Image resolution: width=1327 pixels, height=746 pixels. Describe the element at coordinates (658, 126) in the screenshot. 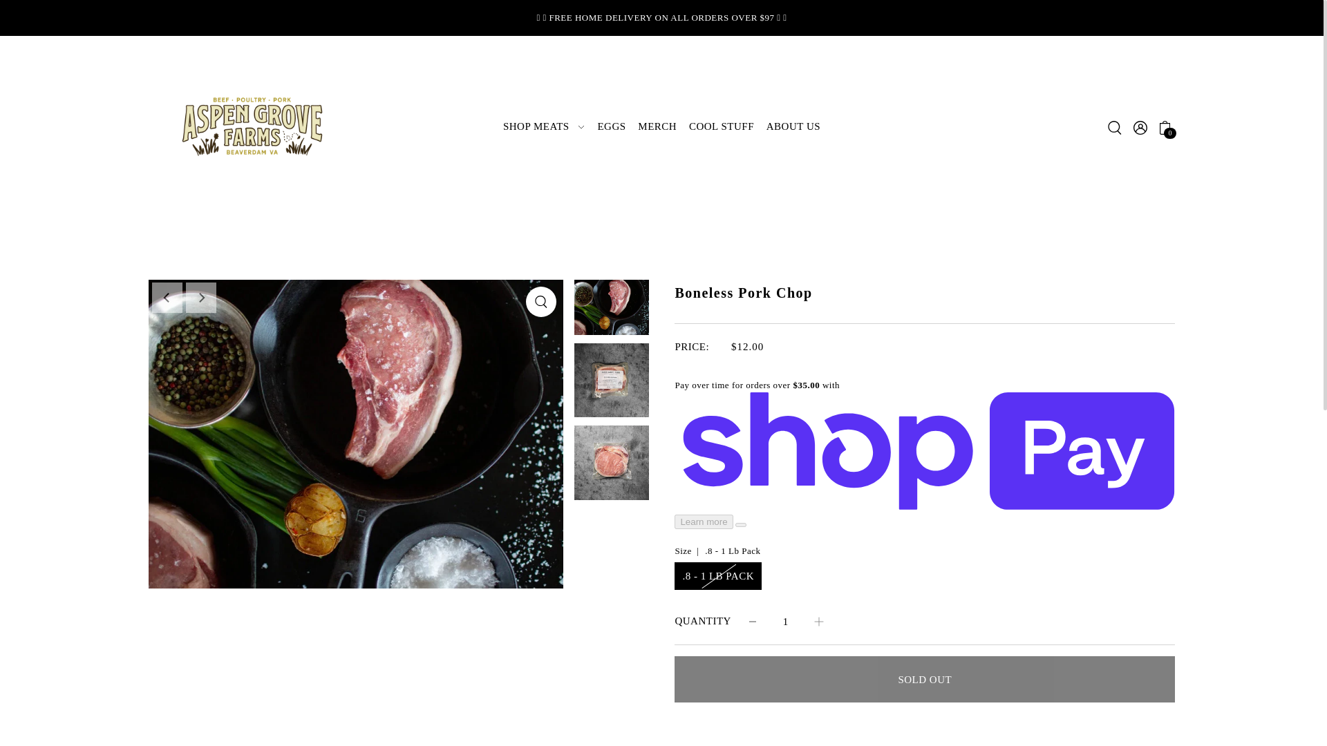

I see `MERCH` at that location.